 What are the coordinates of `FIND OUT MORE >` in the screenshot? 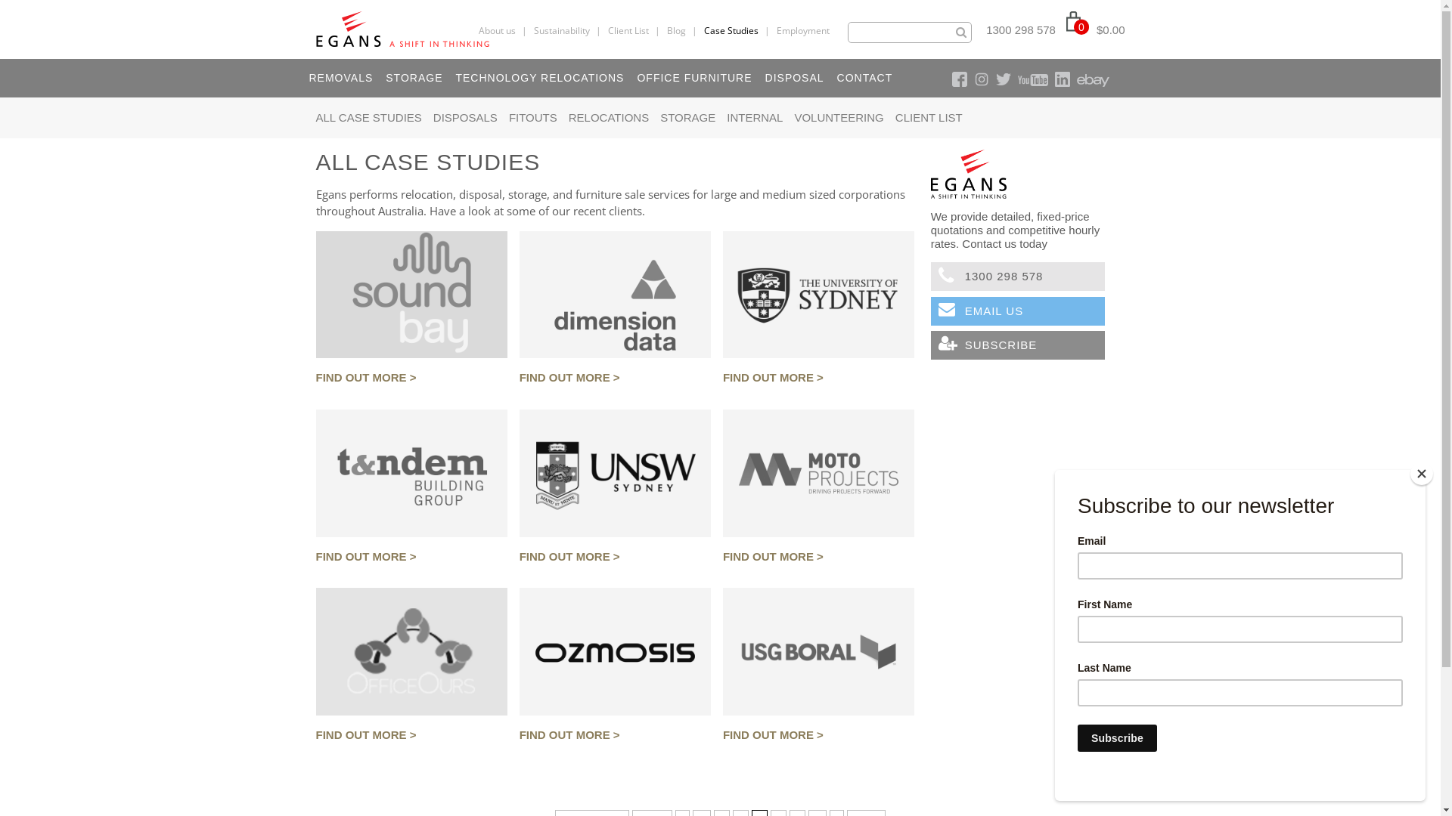 It's located at (818, 558).